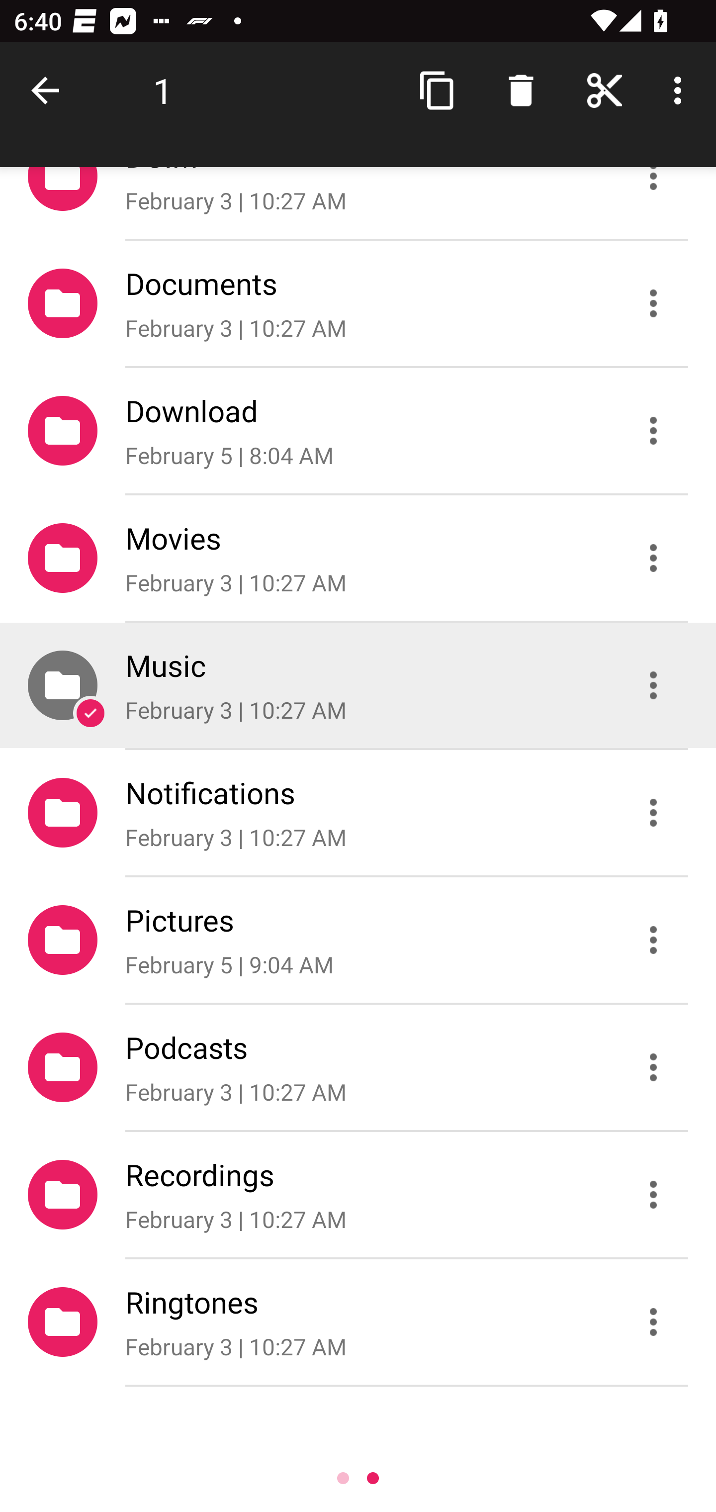 The image size is (716, 1512). Describe the element at coordinates (358, 1195) in the screenshot. I see `Recordings February 3 | 10:27 AM` at that location.